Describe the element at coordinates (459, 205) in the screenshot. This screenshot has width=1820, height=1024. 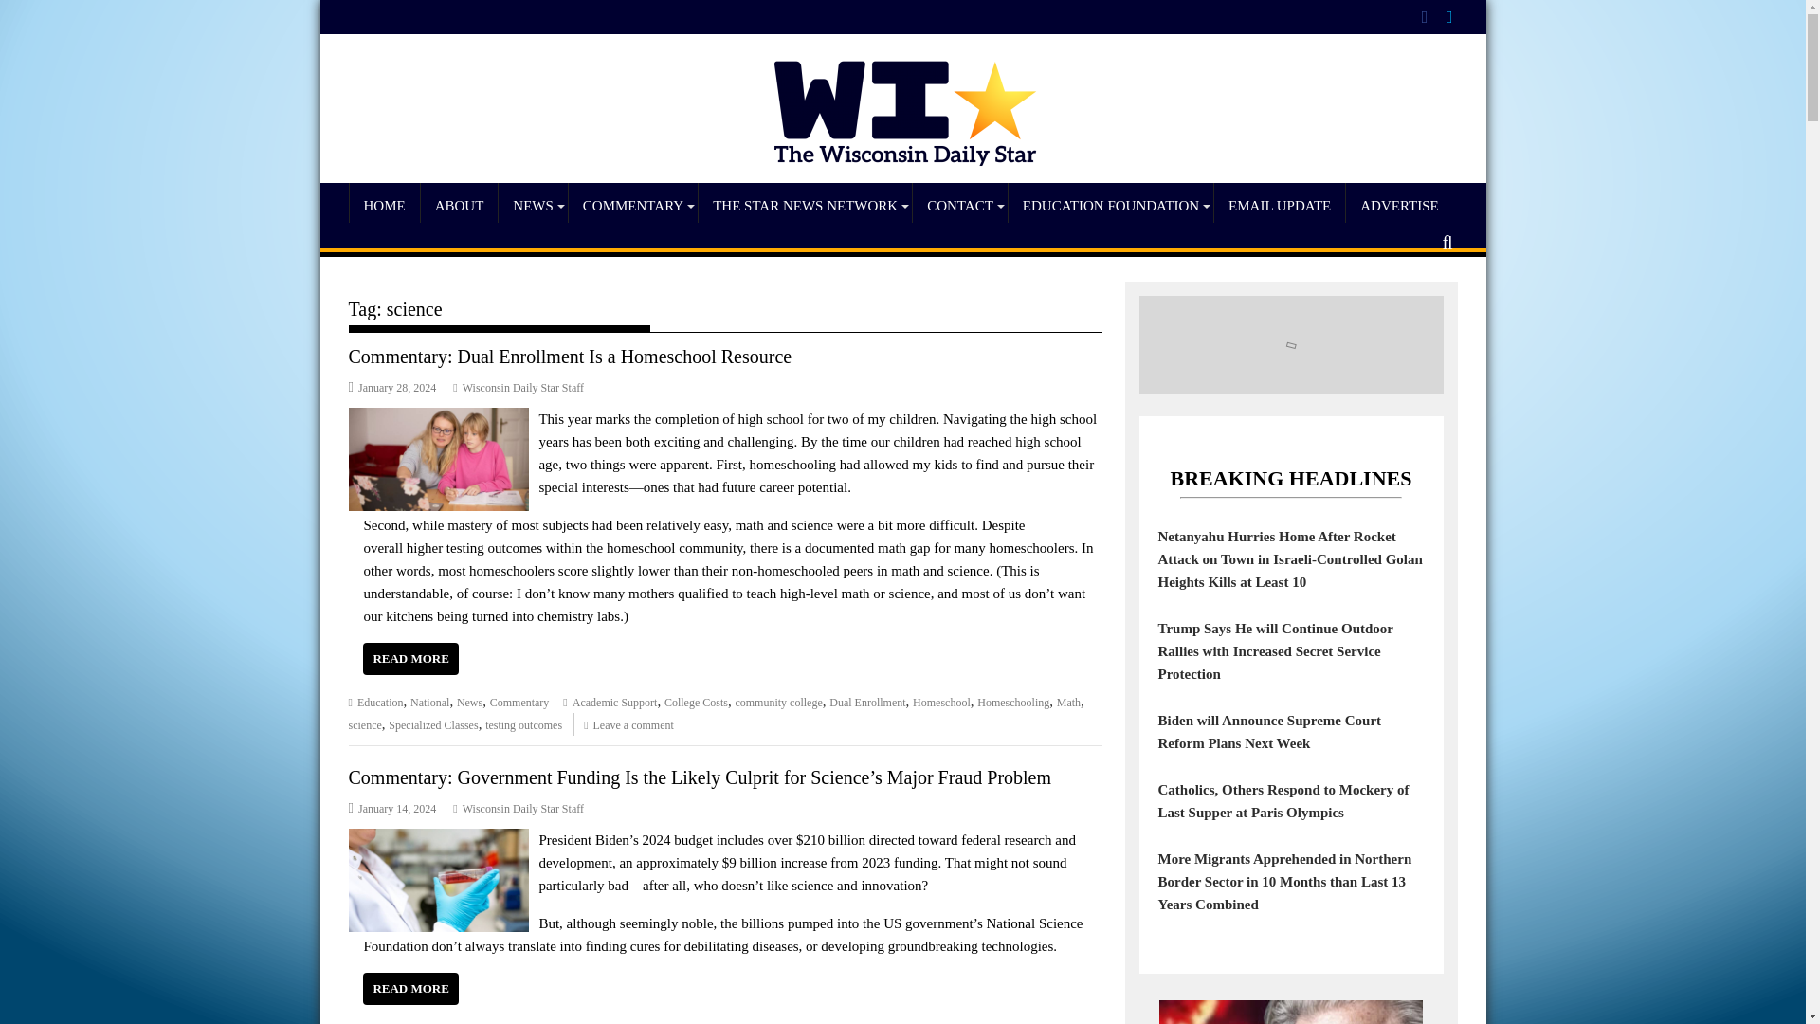
I see `ABOUT` at that location.